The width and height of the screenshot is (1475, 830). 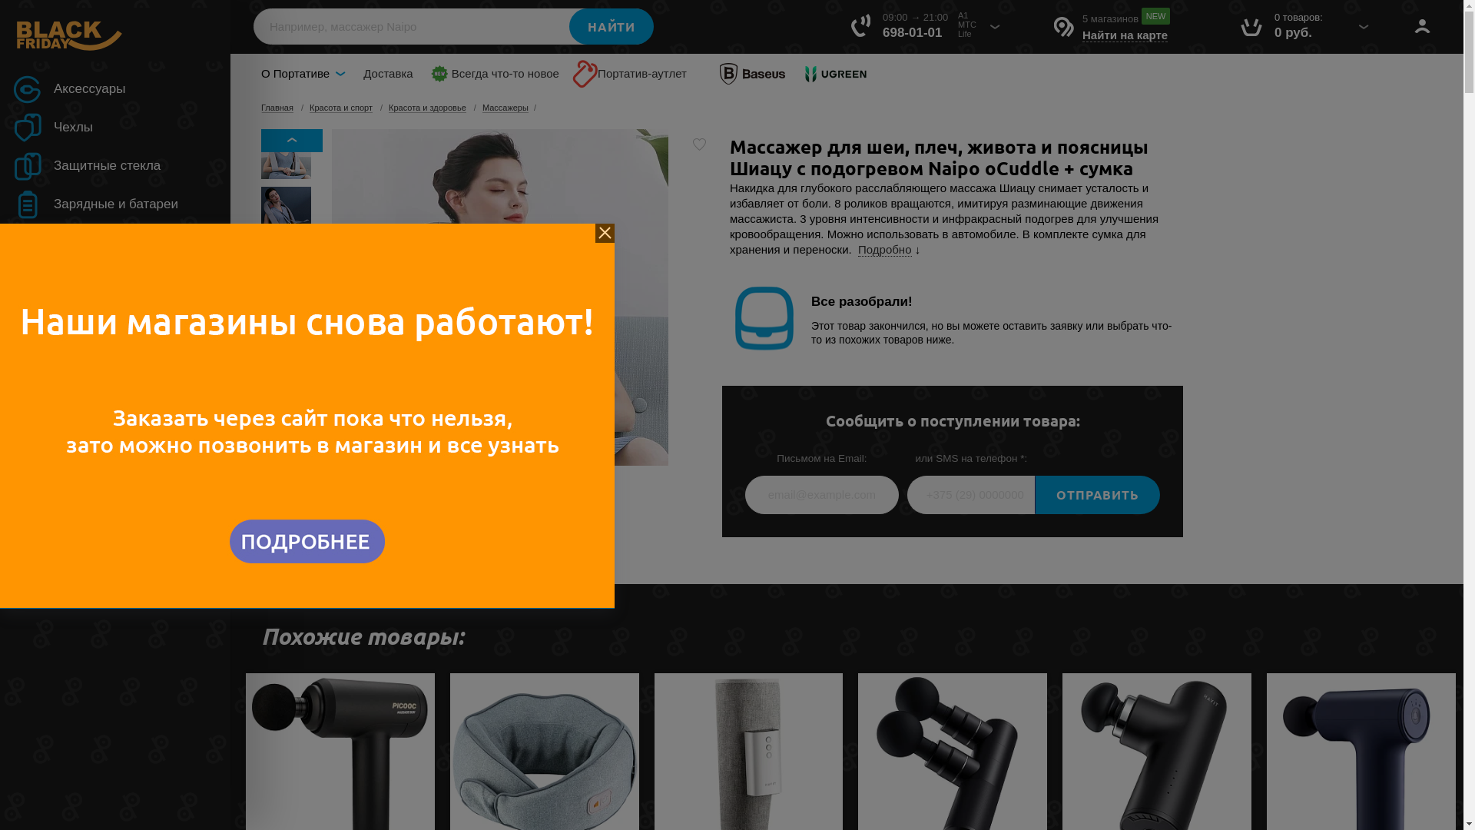 What do you see at coordinates (292, 141) in the screenshot?
I see `prev` at bounding box center [292, 141].